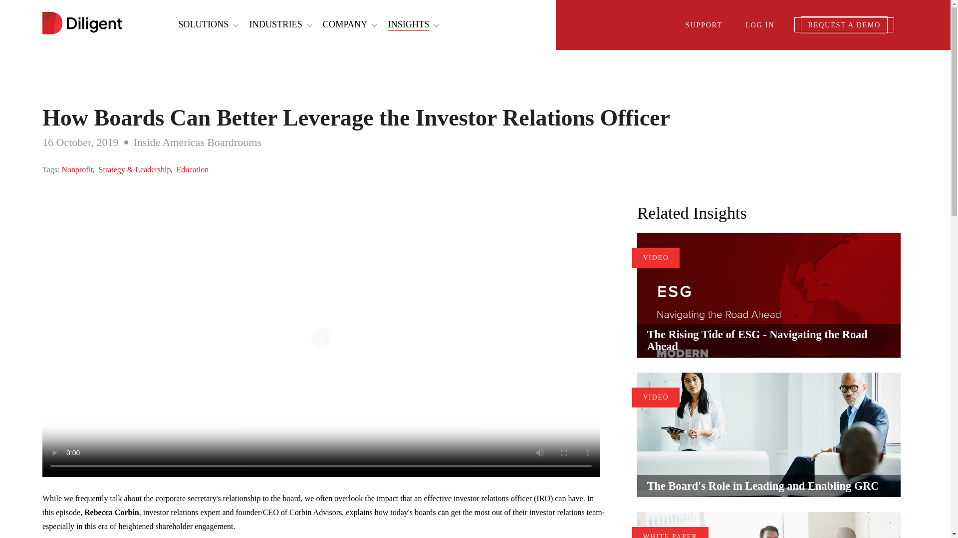 The height and width of the screenshot is (538, 958). I want to click on SOLUTIONS, so click(204, 24).